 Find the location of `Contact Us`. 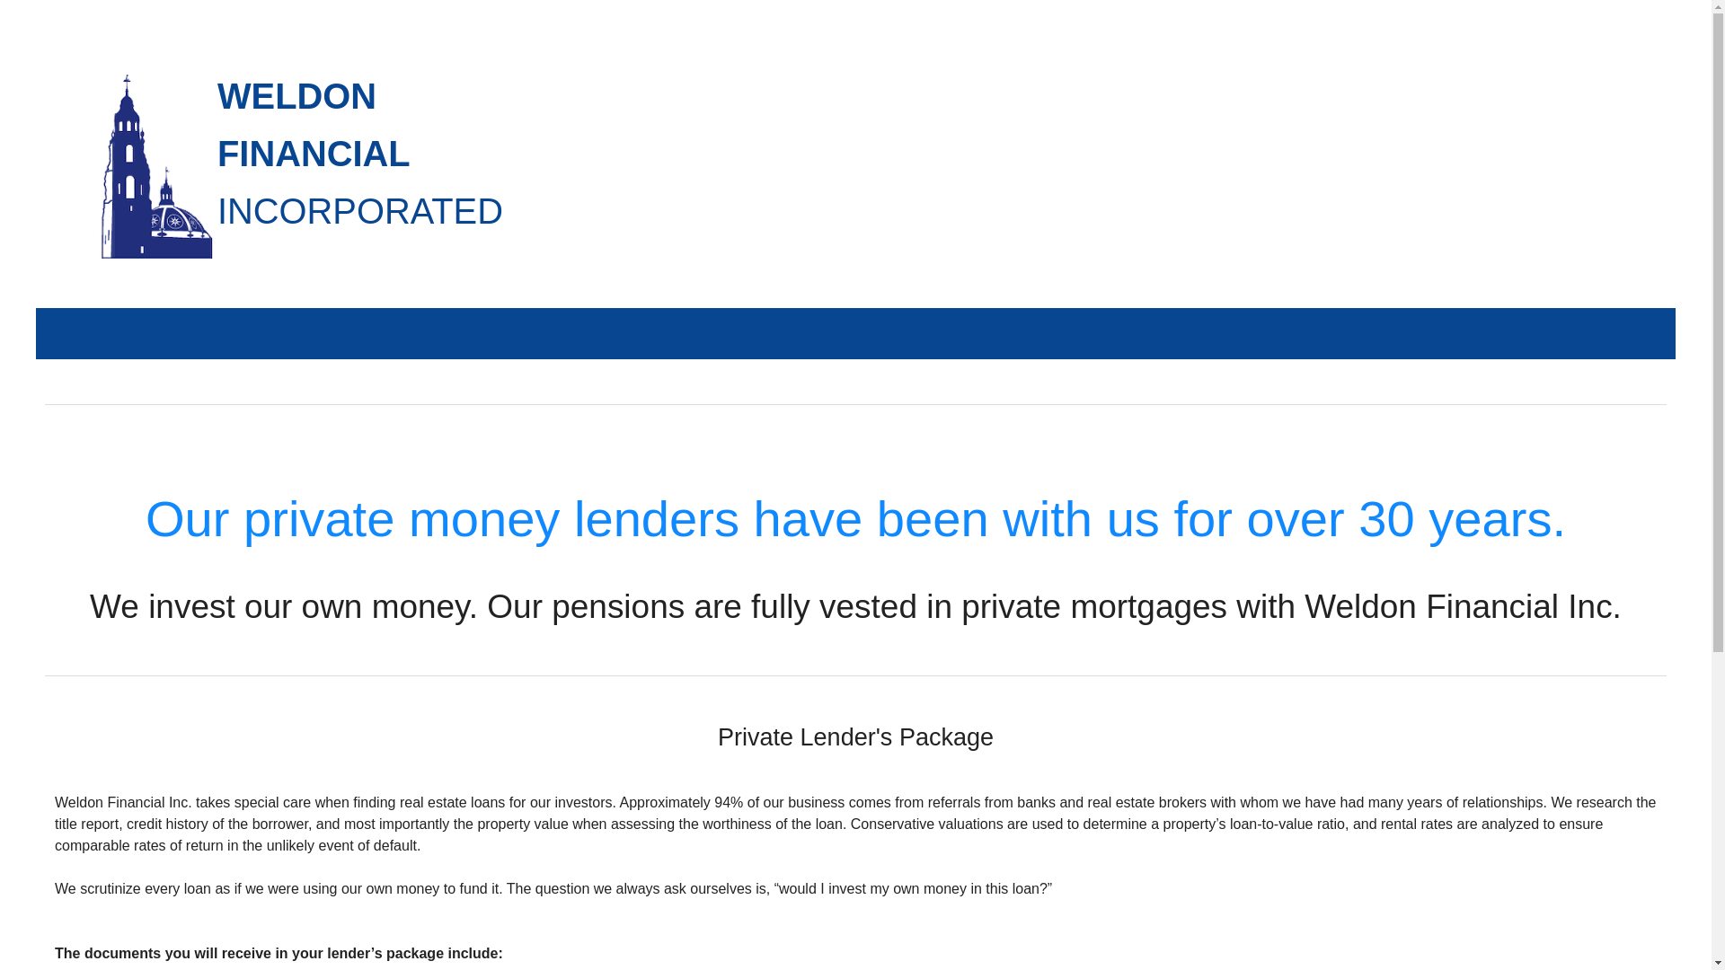

Contact Us is located at coordinates (855, 538).